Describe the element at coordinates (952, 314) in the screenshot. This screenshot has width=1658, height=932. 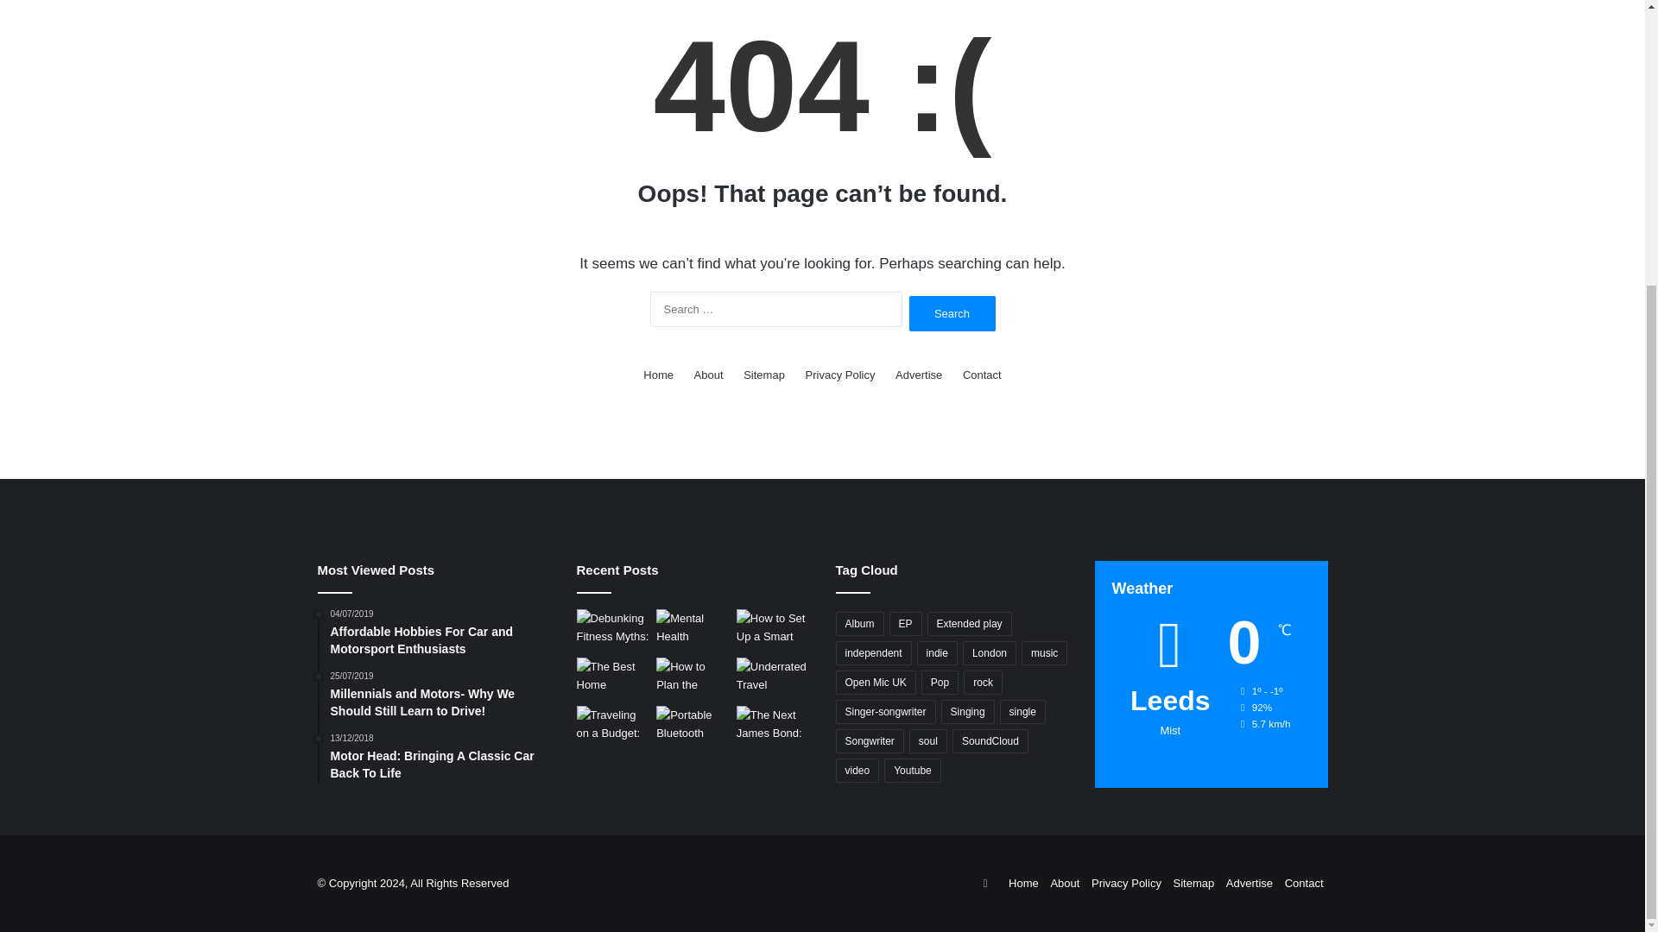
I see `Search` at that location.